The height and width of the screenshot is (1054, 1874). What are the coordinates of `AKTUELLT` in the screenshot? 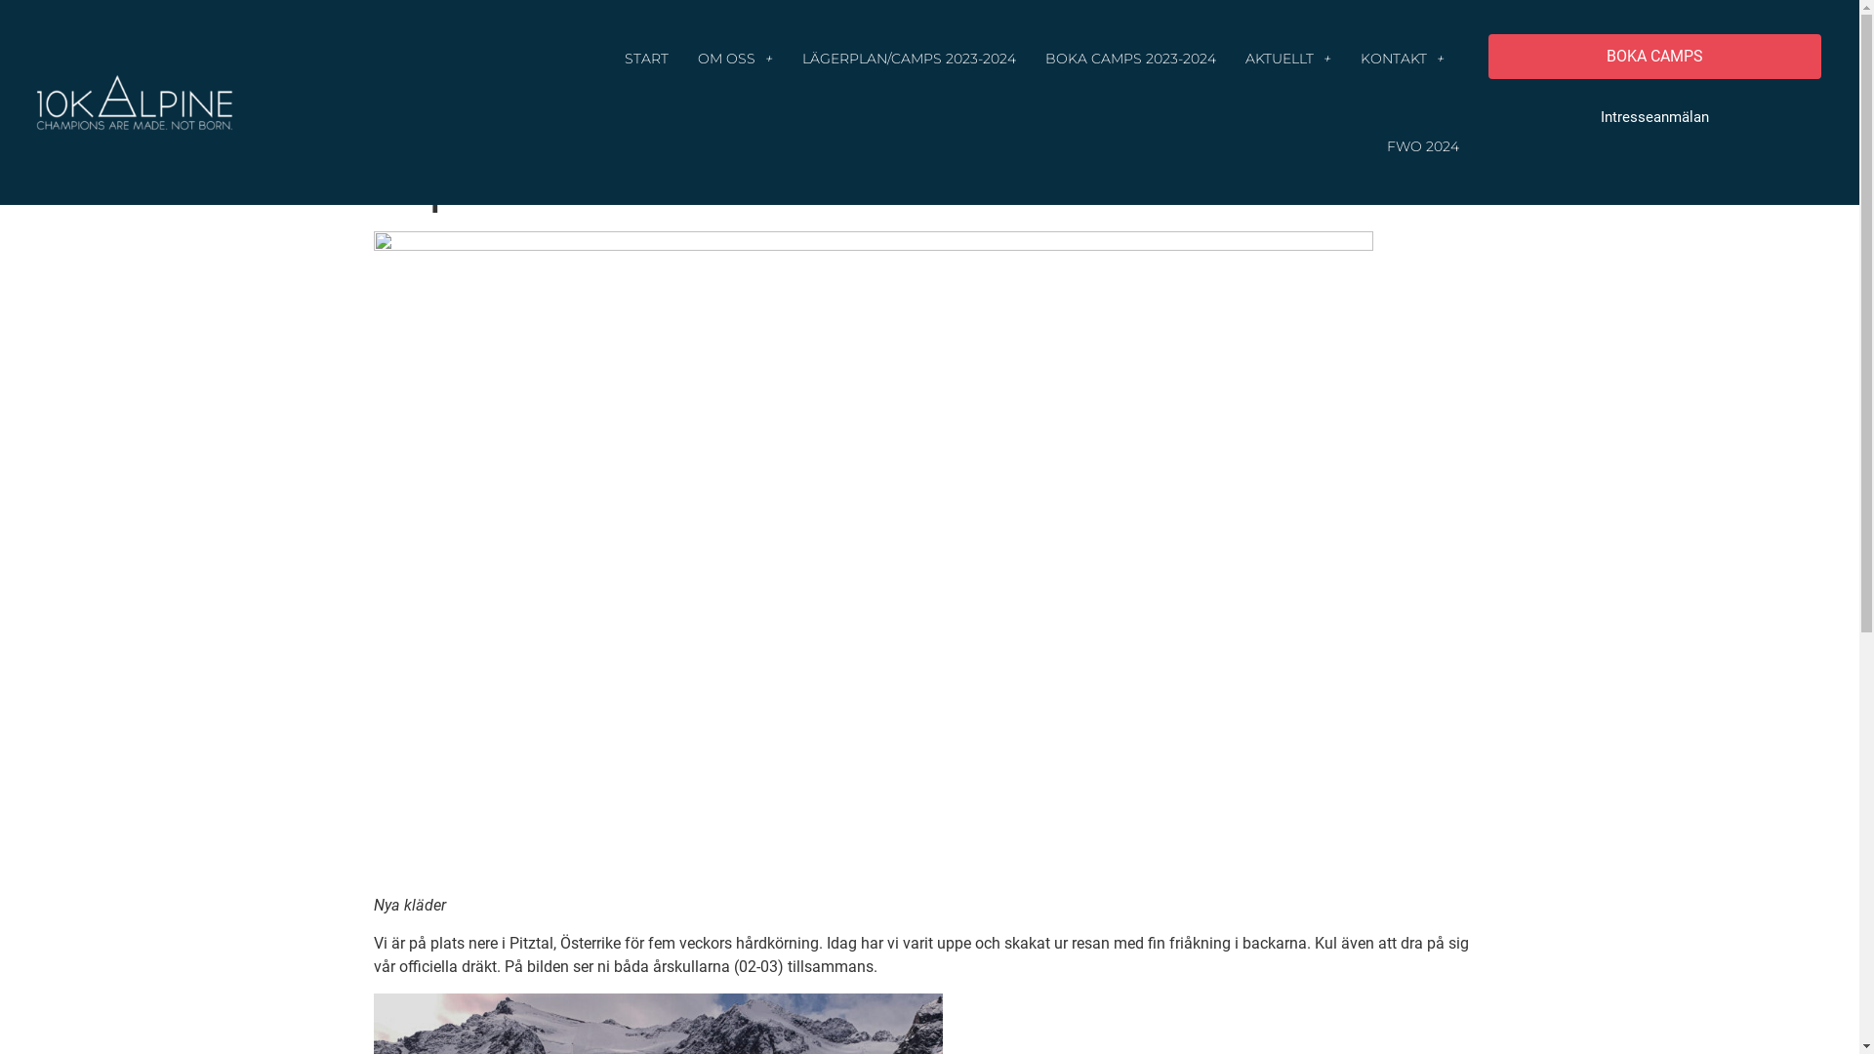 It's located at (1288, 59).